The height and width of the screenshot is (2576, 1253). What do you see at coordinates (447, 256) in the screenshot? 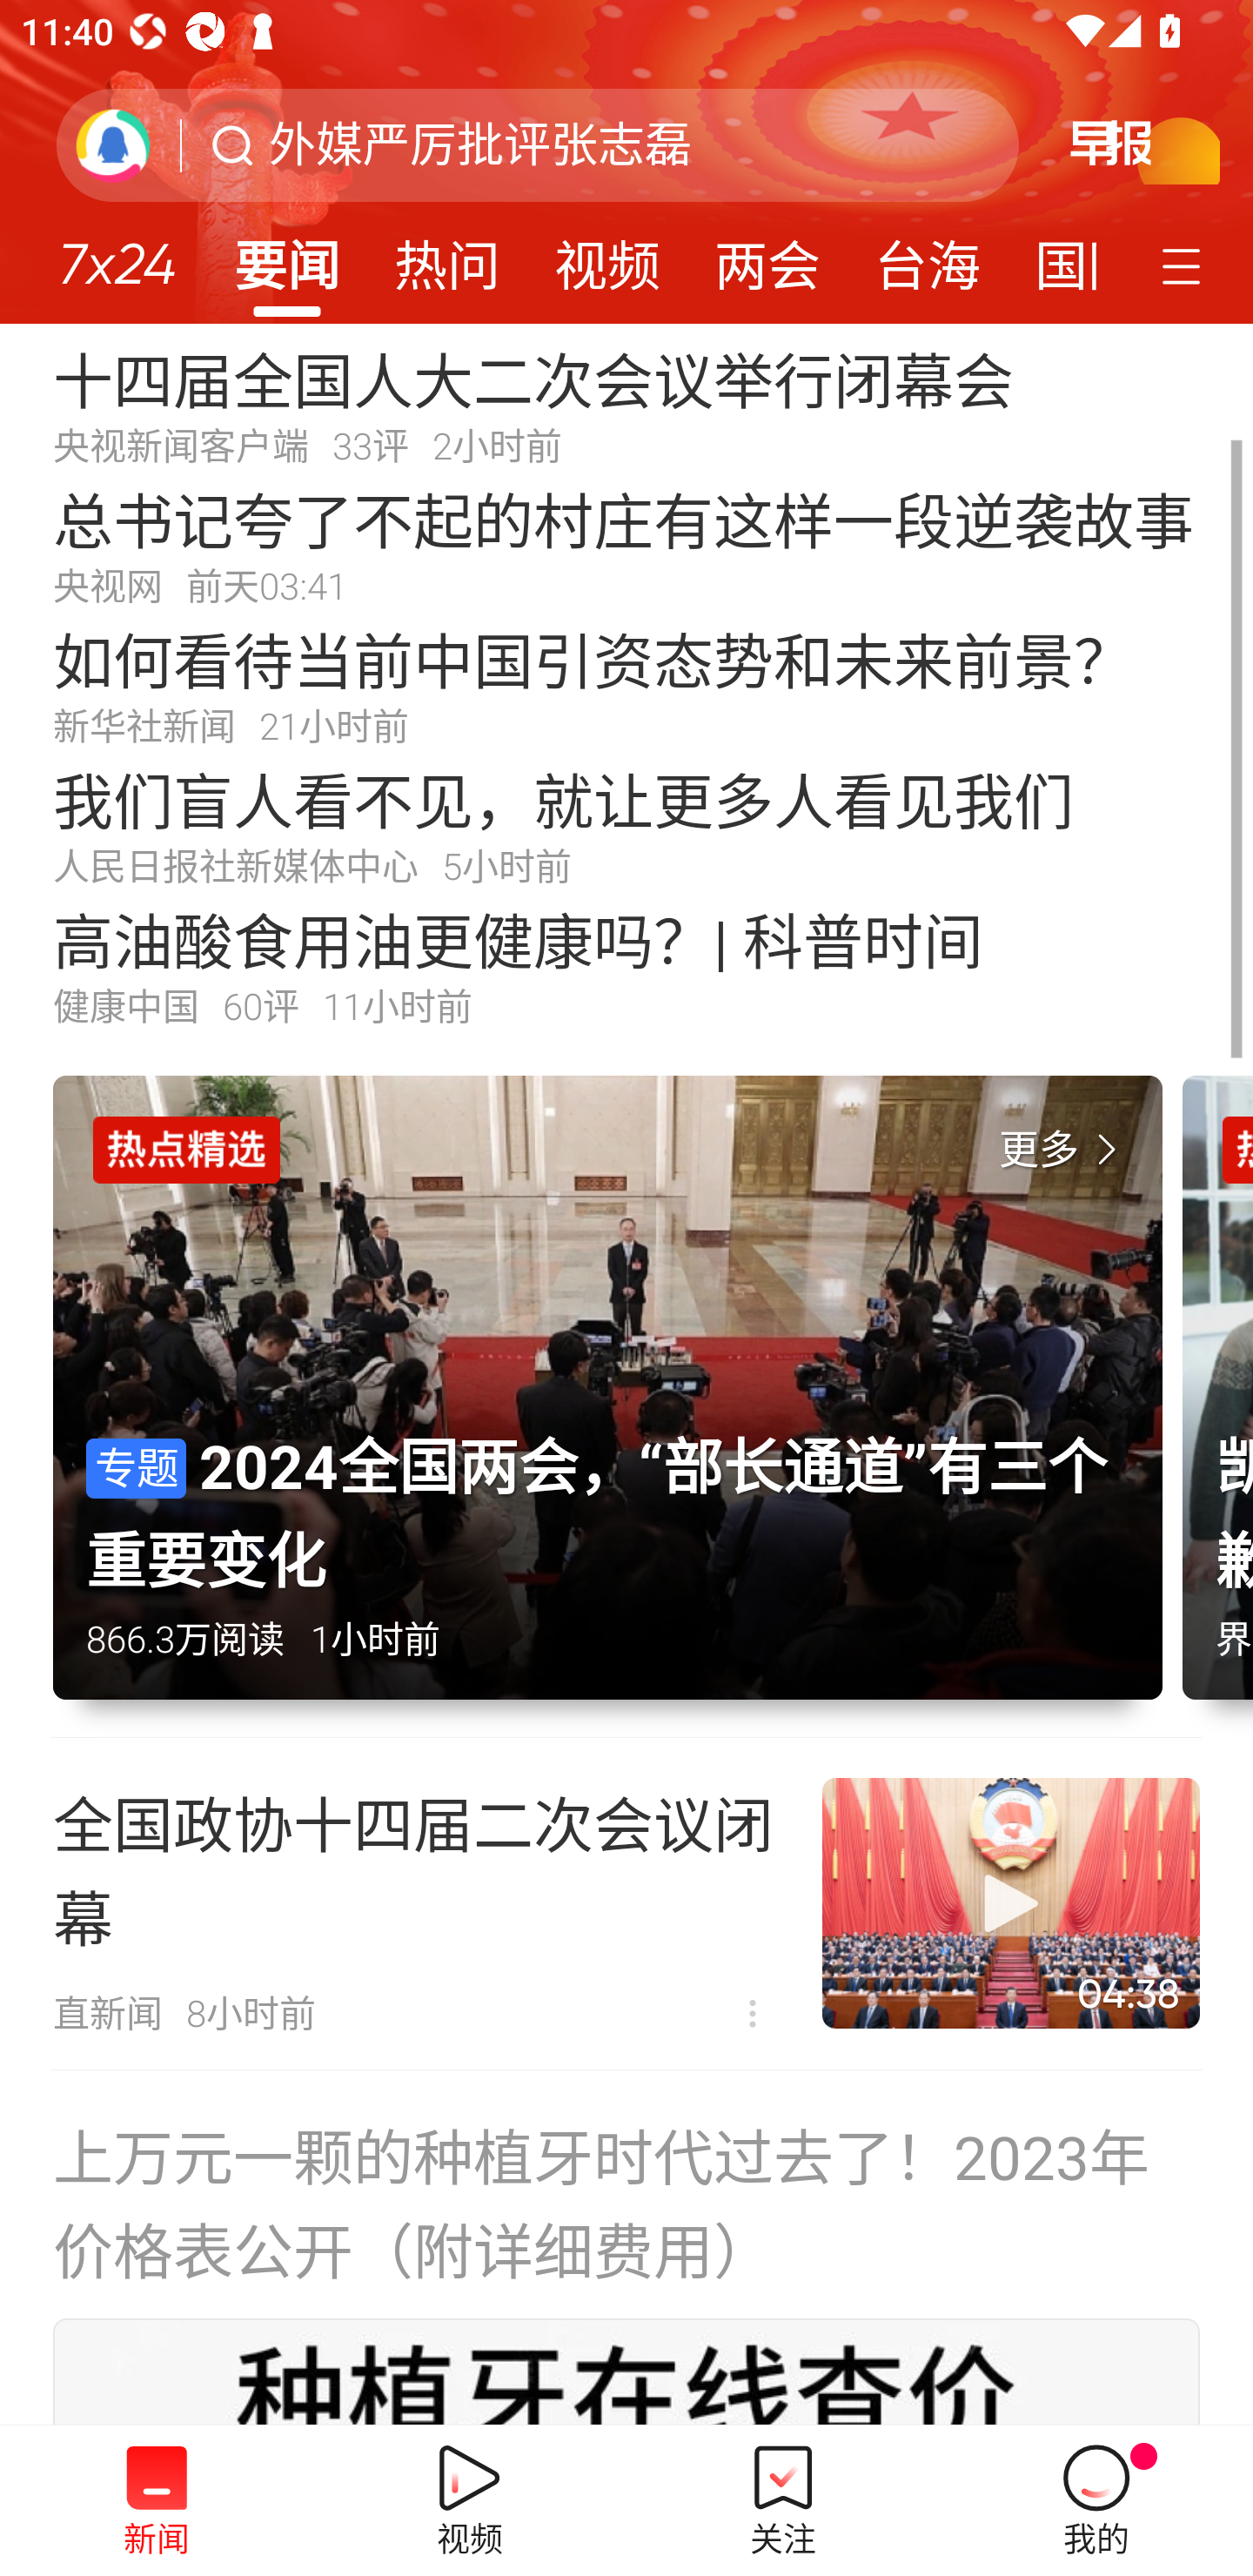
I see `热问` at bounding box center [447, 256].